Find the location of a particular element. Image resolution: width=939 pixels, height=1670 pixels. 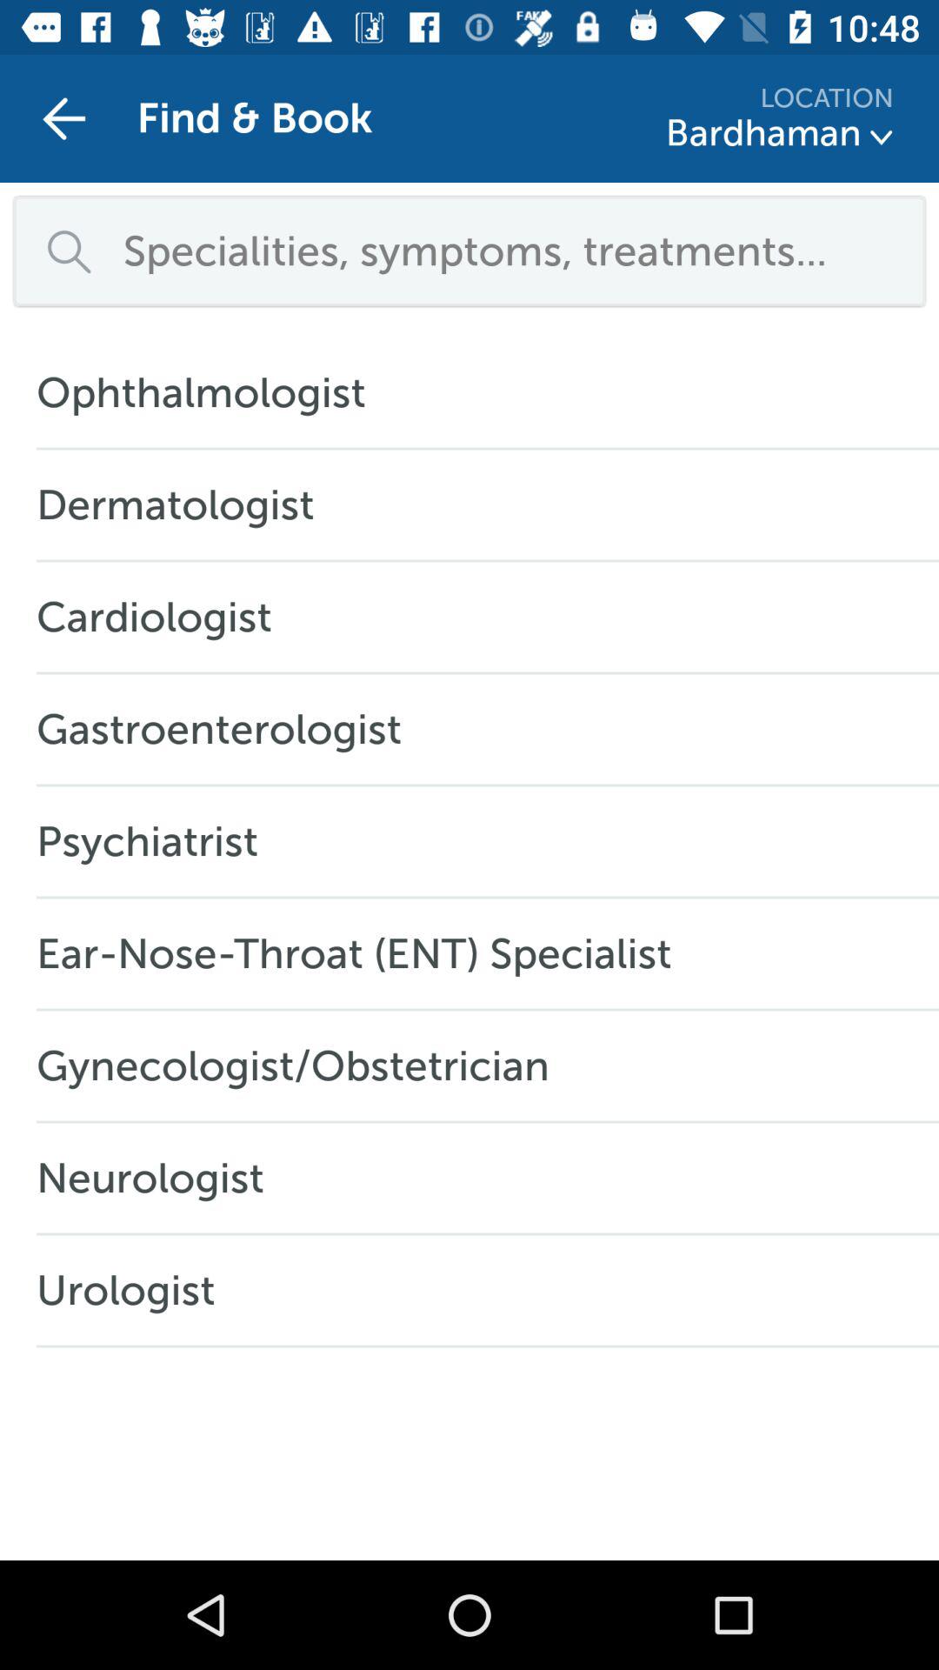

previous page is located at coordinates (64, 118).